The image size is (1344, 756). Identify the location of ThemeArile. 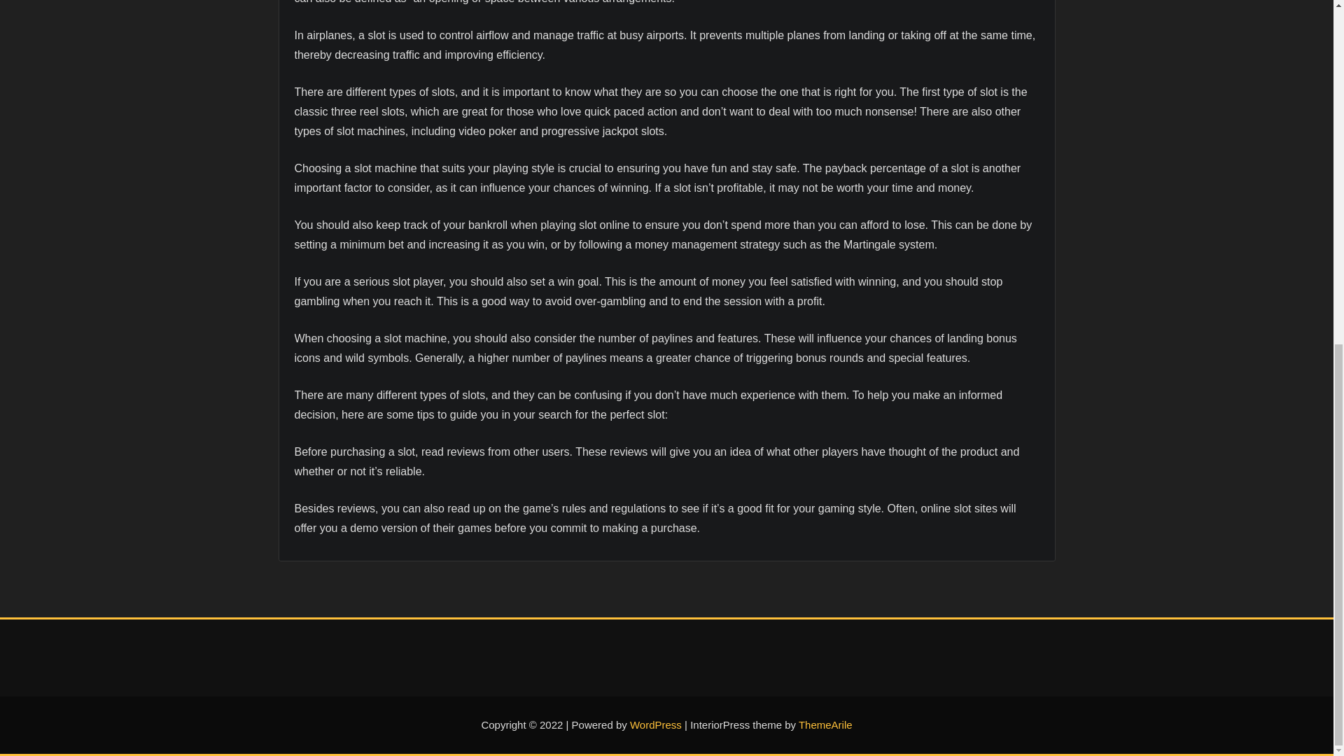
(825, 725).